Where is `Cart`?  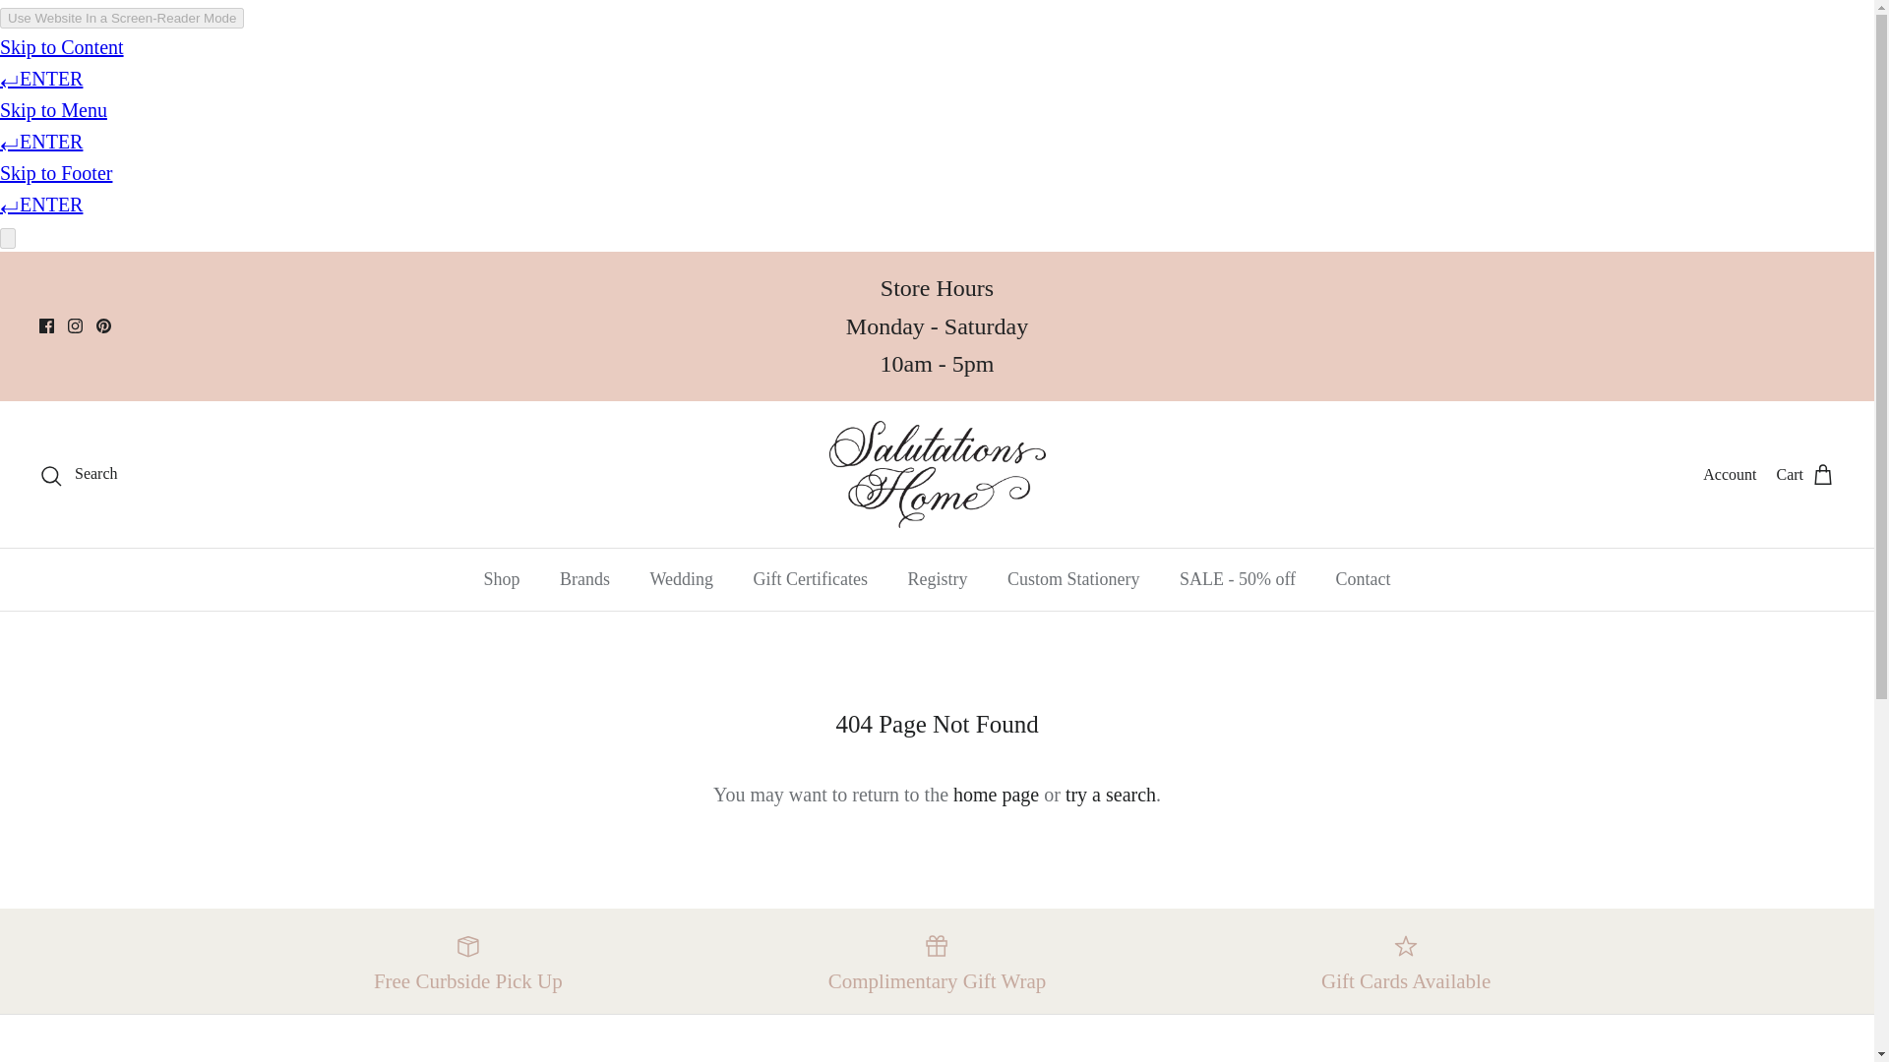 Cart is located at coordinates (1804, 473).